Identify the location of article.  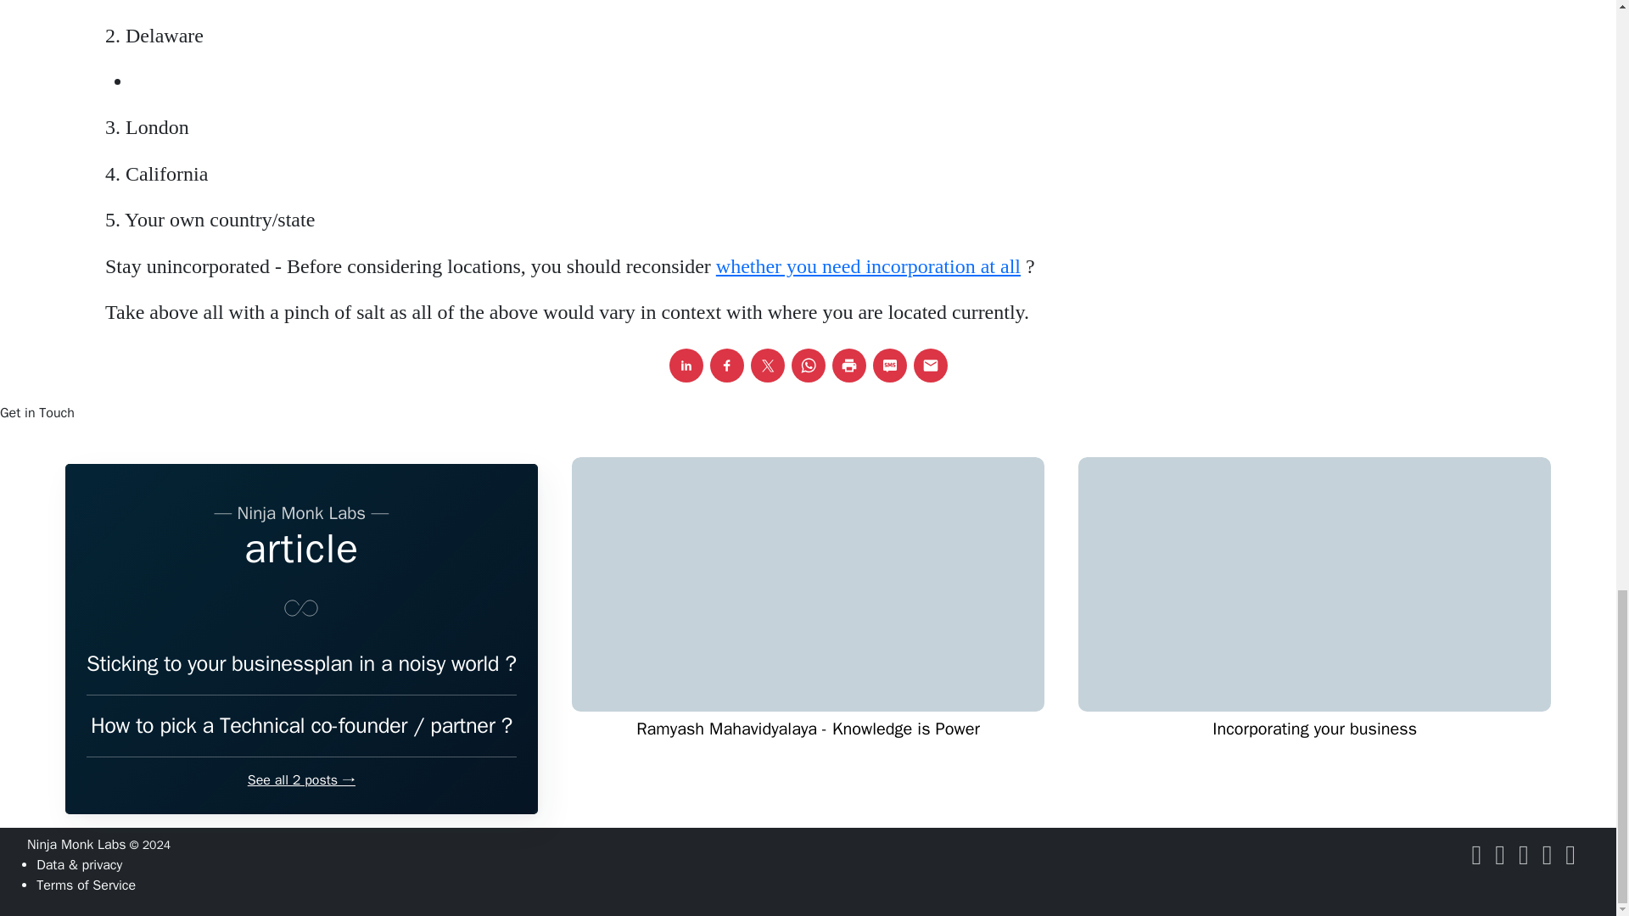
(301, 548).